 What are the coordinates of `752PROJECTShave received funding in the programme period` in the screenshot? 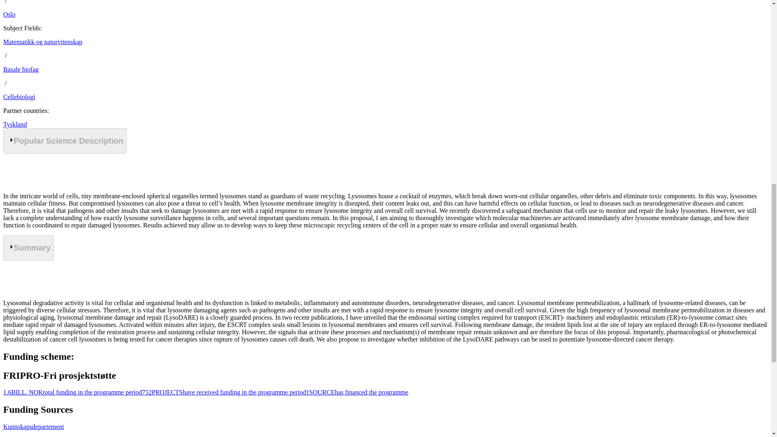 It's located at (224, 392).